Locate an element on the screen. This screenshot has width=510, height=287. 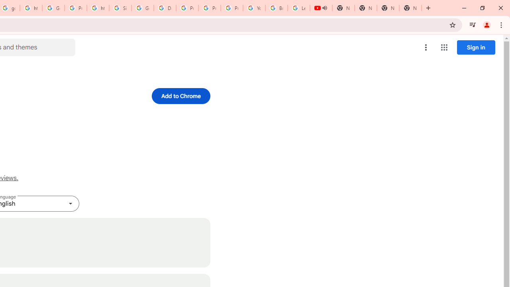
Sign in - Google Accounts is located at coordinates (120, 8).